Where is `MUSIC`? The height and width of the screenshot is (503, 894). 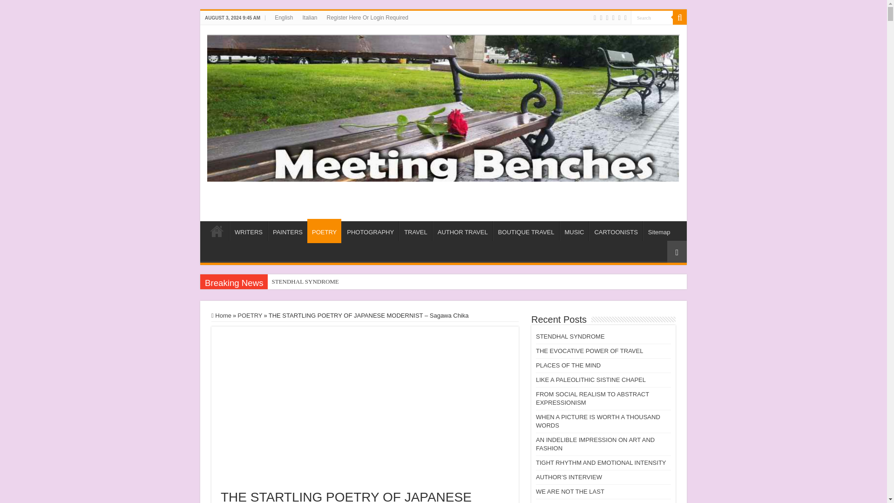 MUSIC is located at coordinates (574, 231).